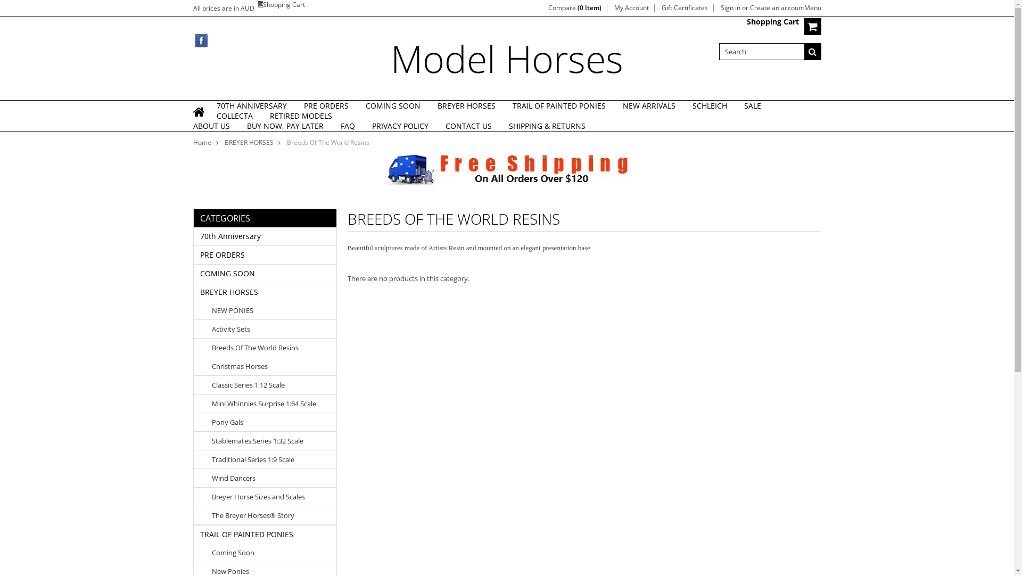  Describe the element at coordinates (268, 404) in the screenshot. I see `Mini Whinnies Surprise 1:64 Scale` at that location.